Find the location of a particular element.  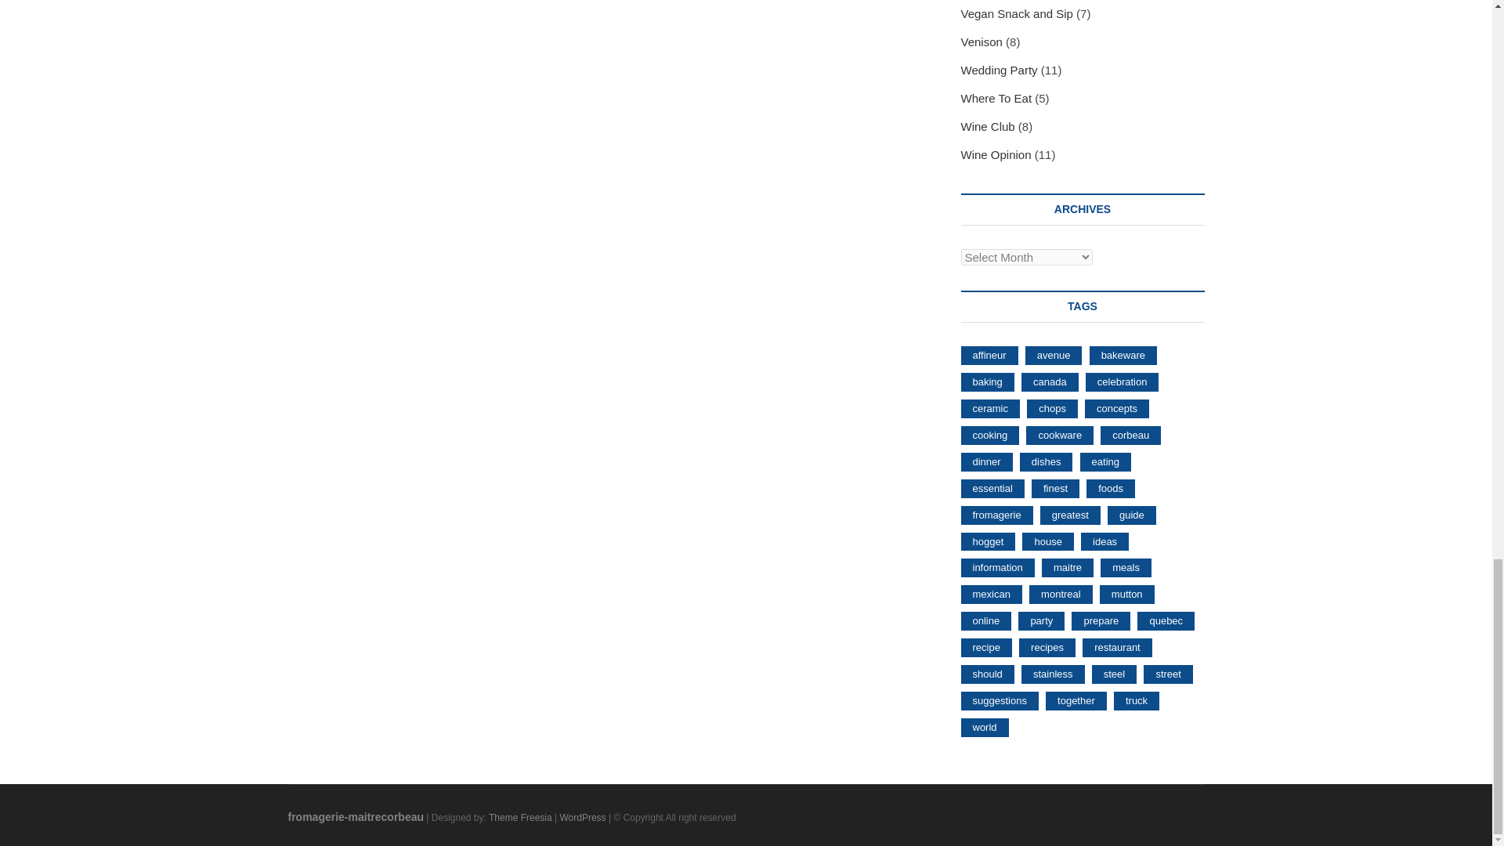

WordPress is located at coordinates (583, 817).